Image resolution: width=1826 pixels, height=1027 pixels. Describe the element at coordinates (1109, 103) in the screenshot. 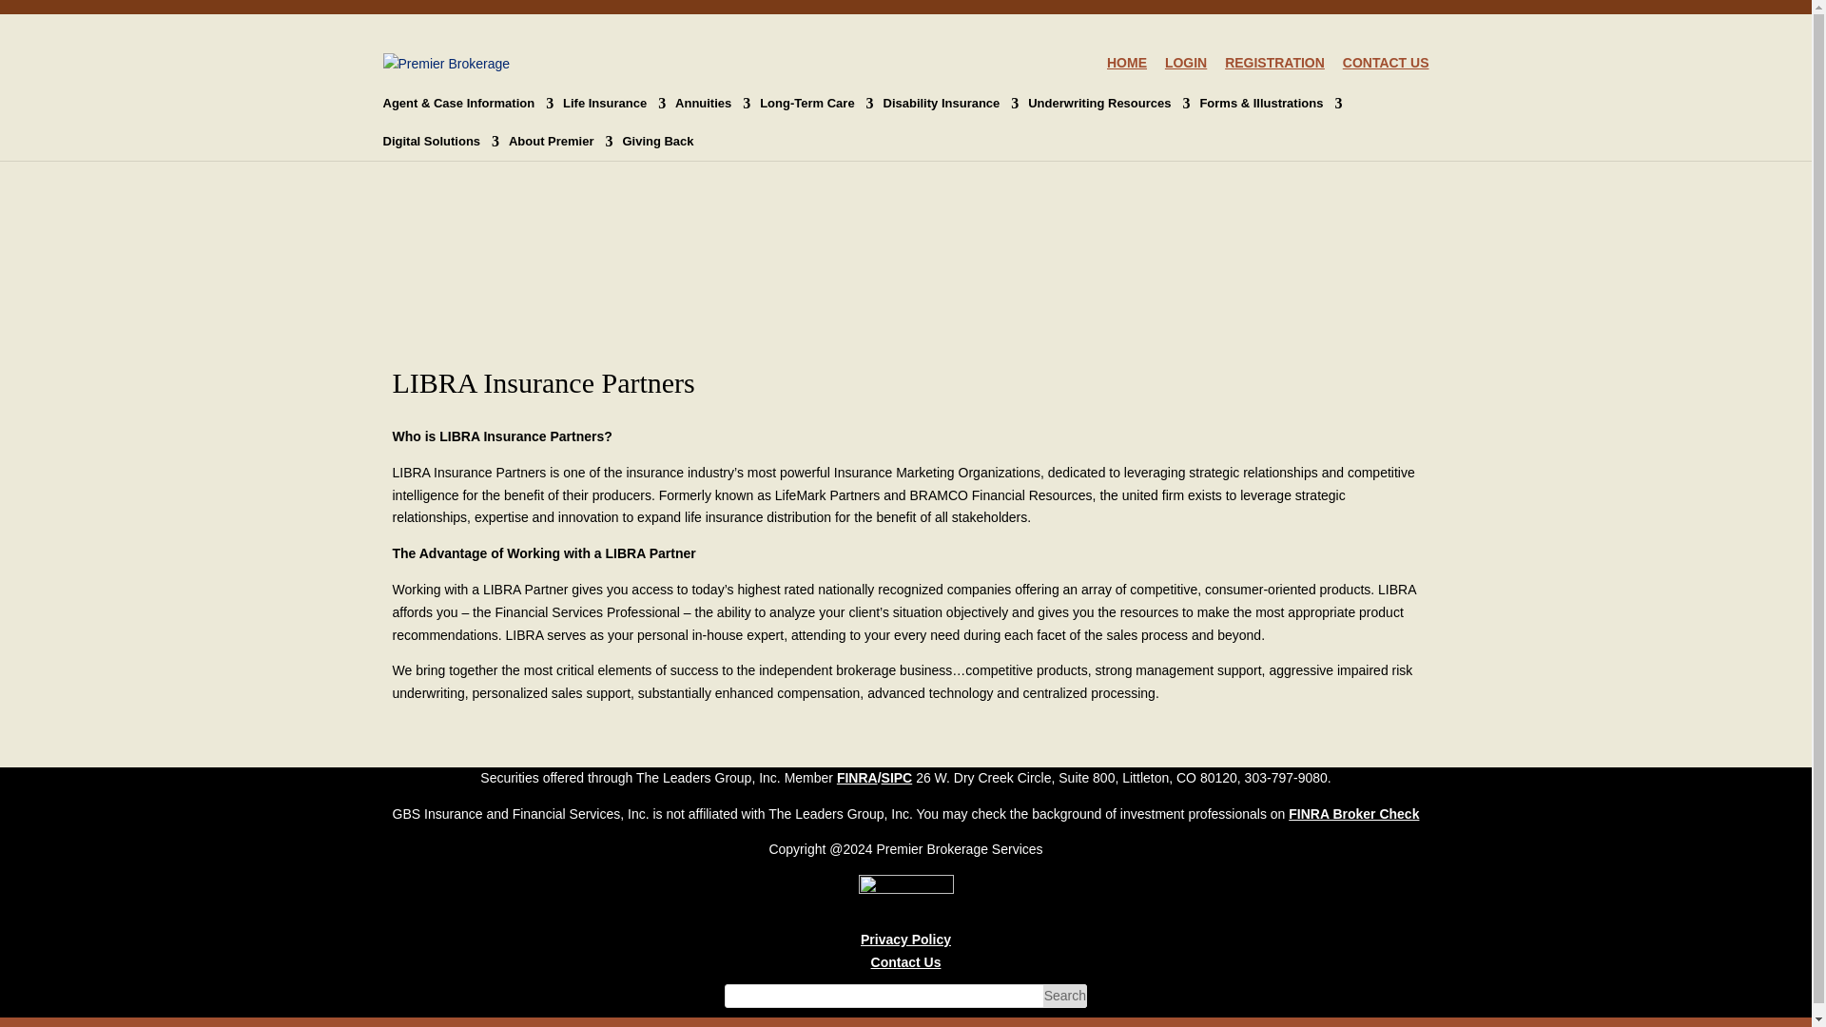

I see `Underwriting Resources` at that location.